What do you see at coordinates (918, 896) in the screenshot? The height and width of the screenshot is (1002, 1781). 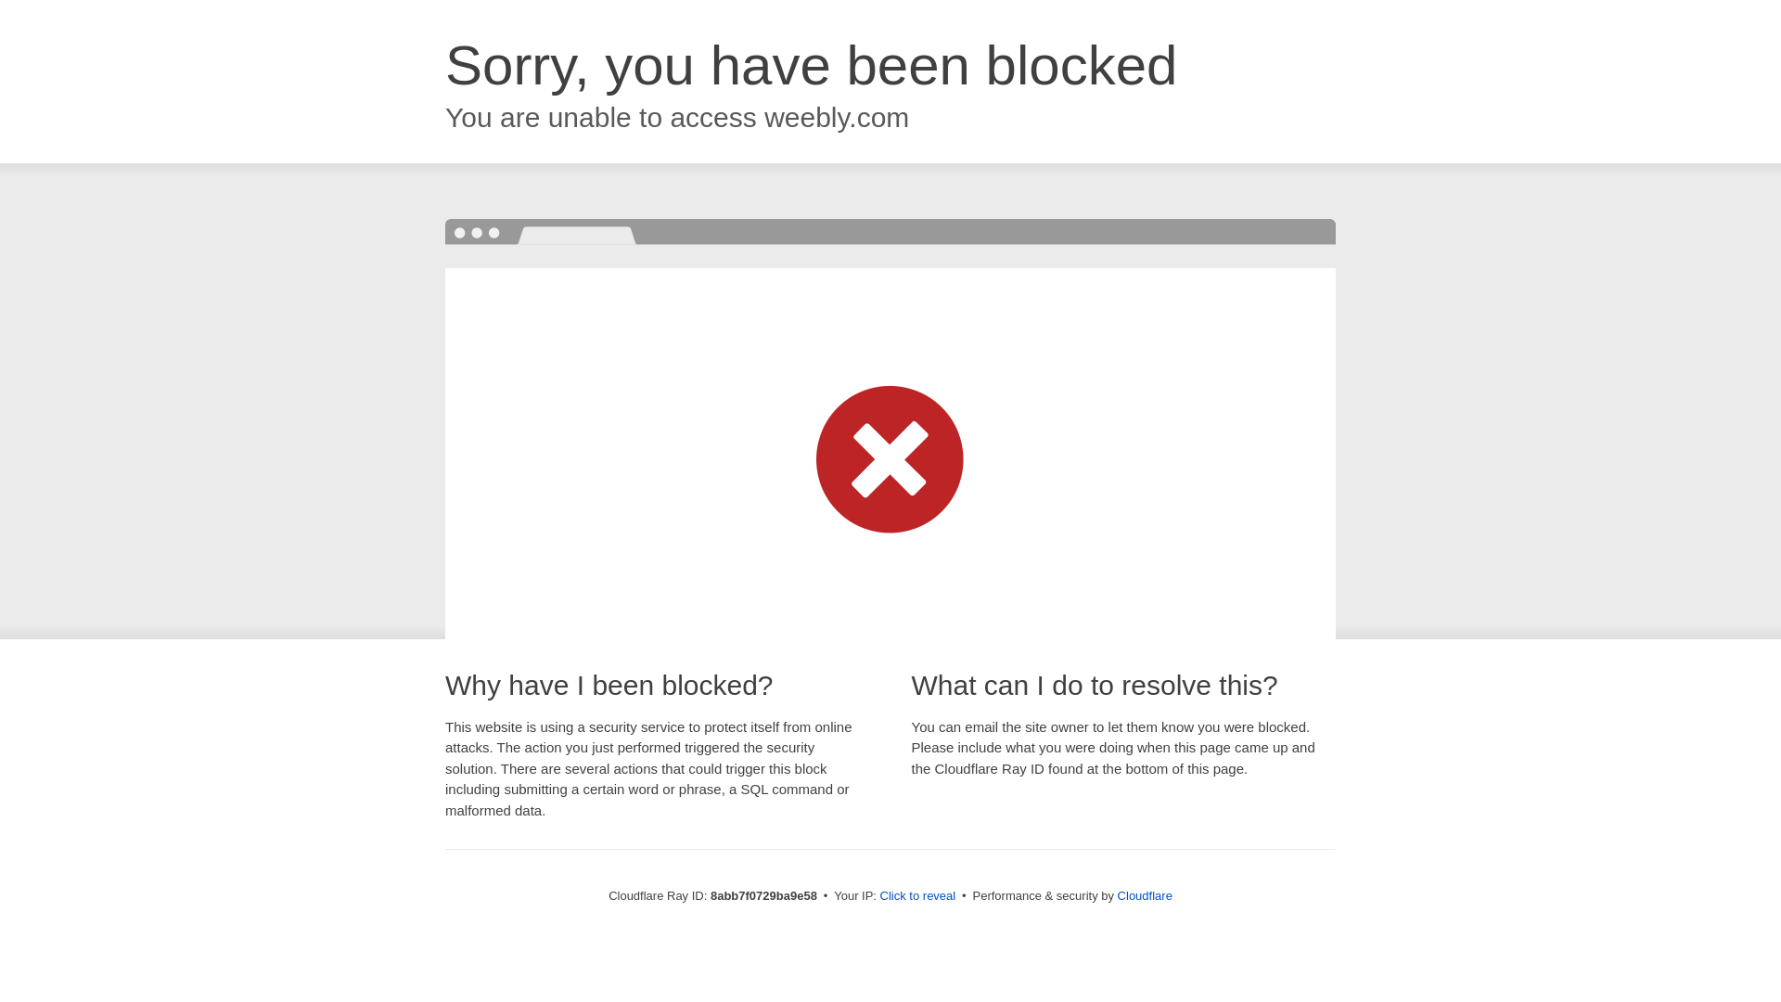 I see `Click to reveal` at bounding box center [918, 896].